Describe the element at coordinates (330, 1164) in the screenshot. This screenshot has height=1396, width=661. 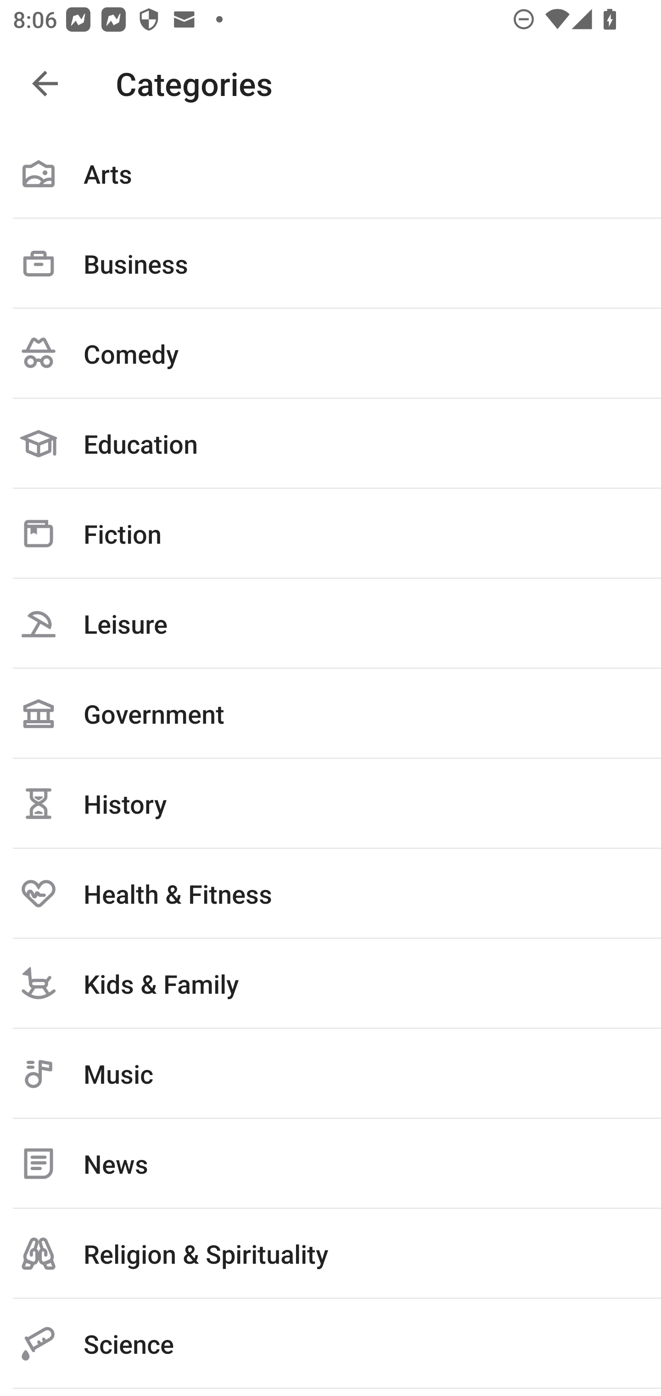
I see `News` at that location.